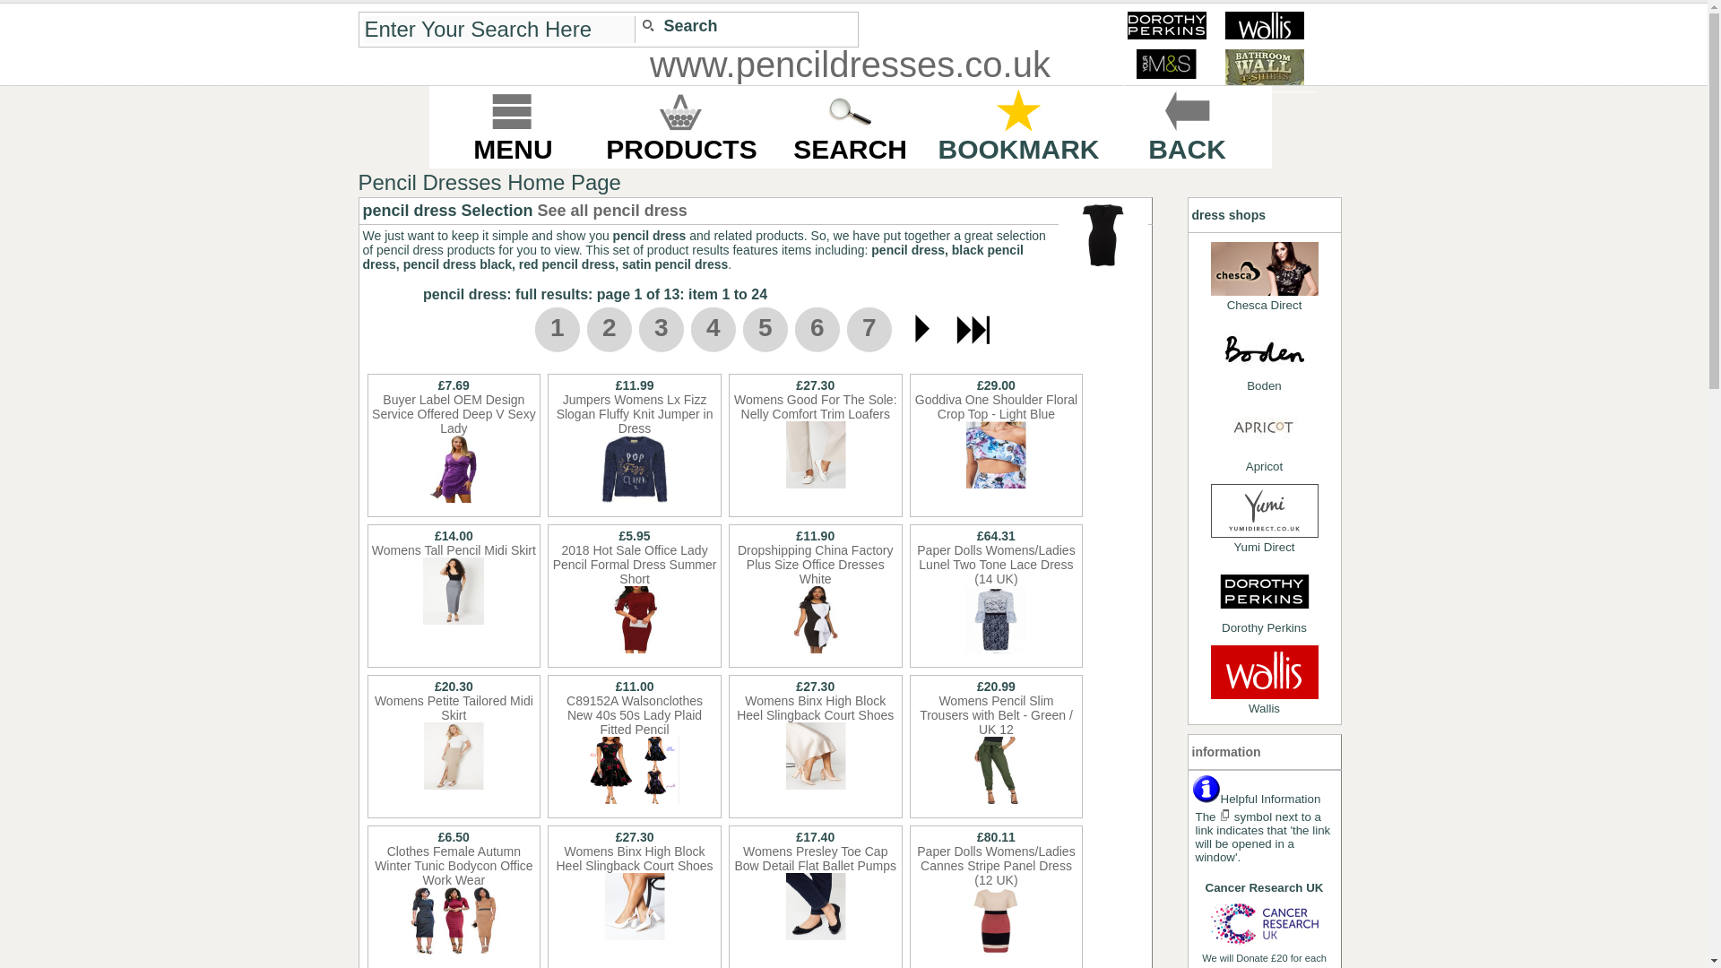 The height and width of the screenshot is (968, 1721). What do you see at coordinates (996, 454) in the screenshot?
I see `Goddiva One Shoulder Floral Crop Top - Light Blue` at bounding box center [996, 454].